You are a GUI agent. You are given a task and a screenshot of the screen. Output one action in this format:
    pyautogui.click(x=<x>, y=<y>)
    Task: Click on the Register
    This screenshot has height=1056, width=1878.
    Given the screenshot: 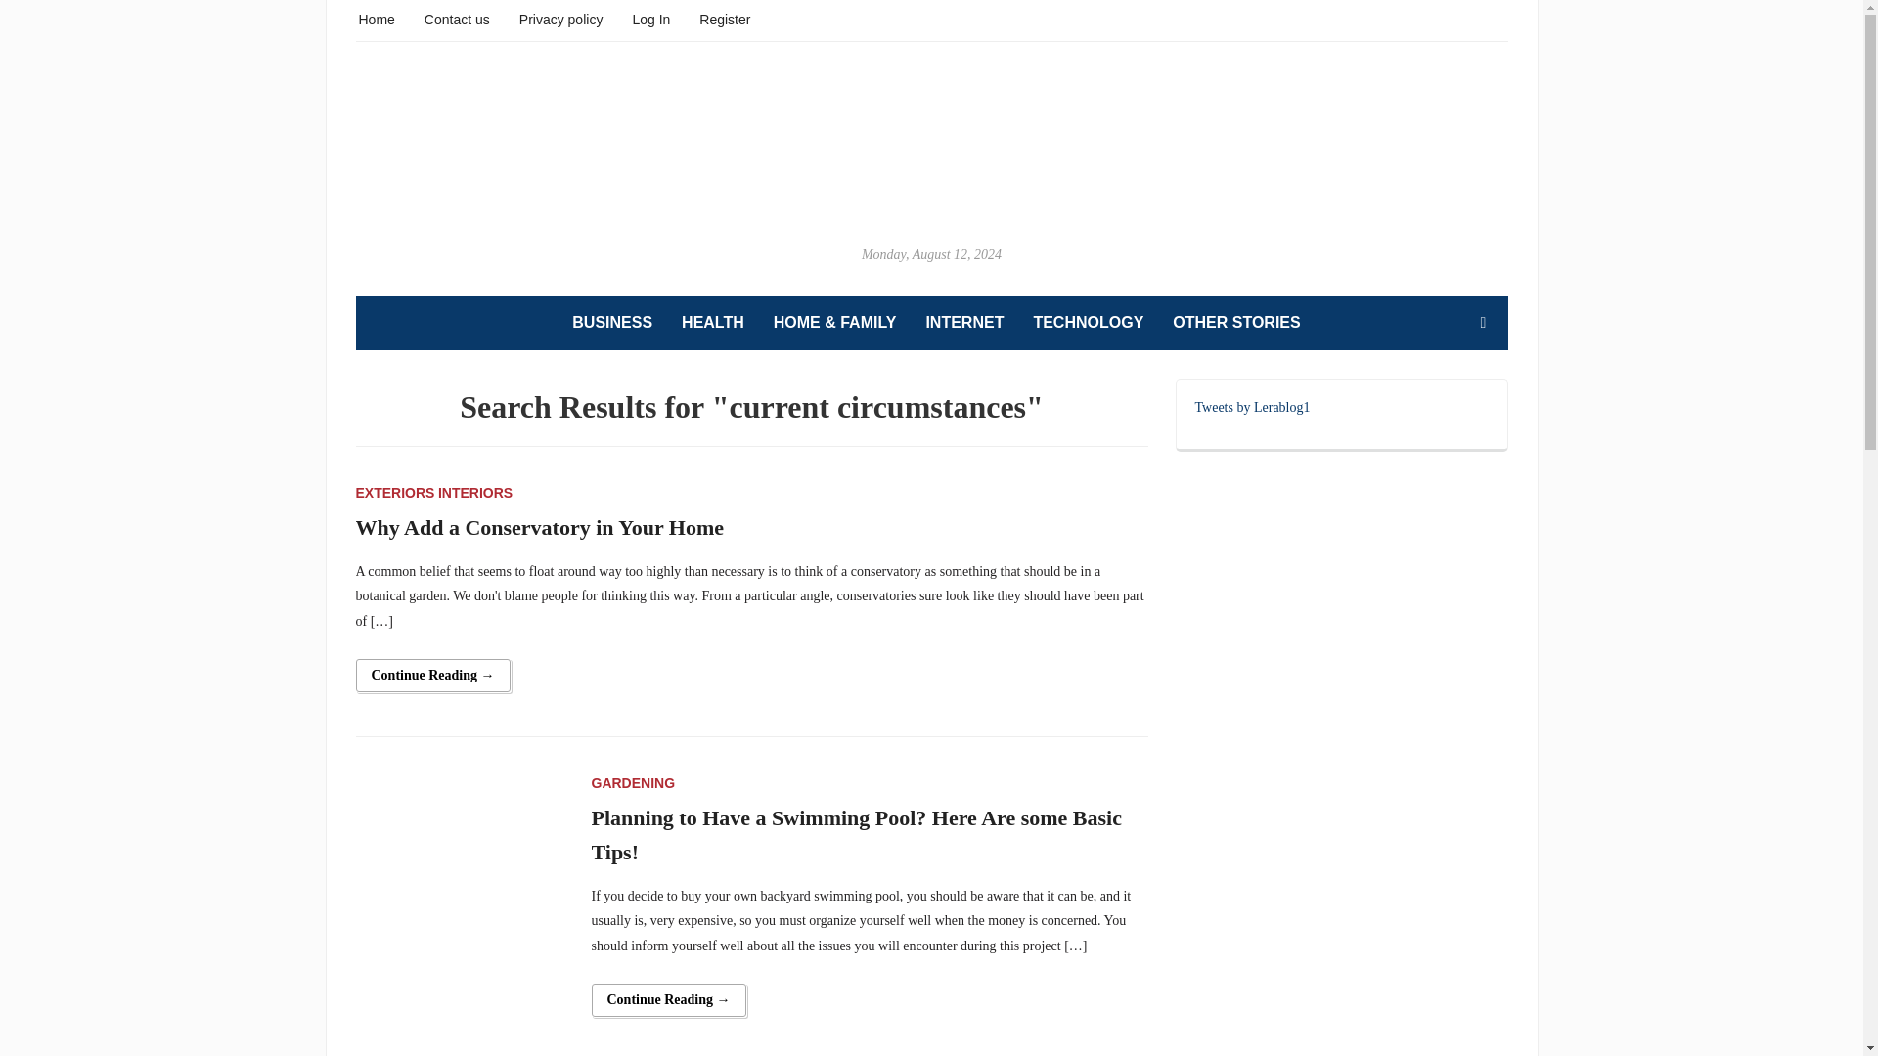 What is the action you would take?
    pyautogui.click(x=724, y=18)
    